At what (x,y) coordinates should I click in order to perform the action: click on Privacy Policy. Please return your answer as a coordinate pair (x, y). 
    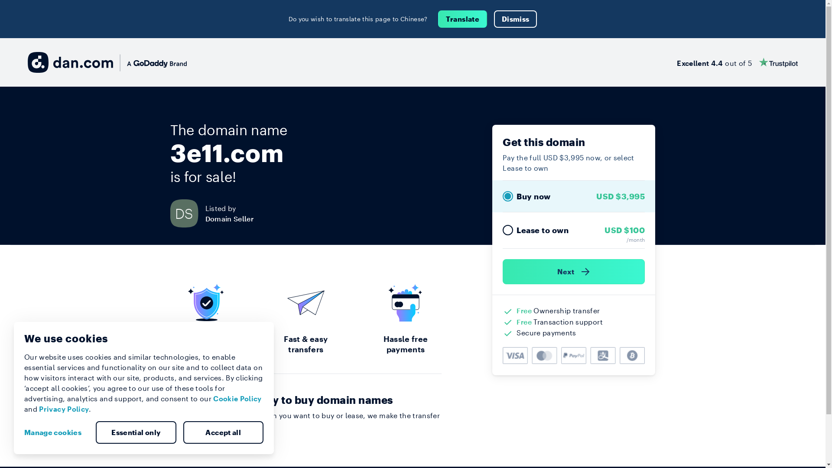
    Looking at the image, I should click on (64, 409).